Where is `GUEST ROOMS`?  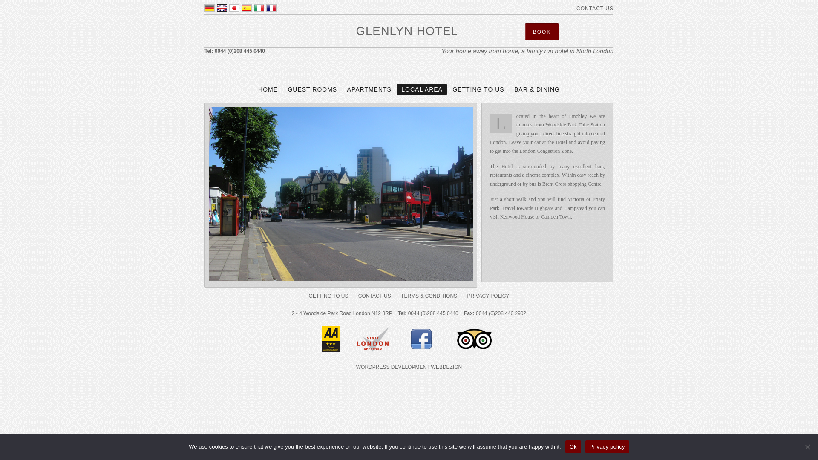 GUEST ROOMS is located at coordinates (312, 89).